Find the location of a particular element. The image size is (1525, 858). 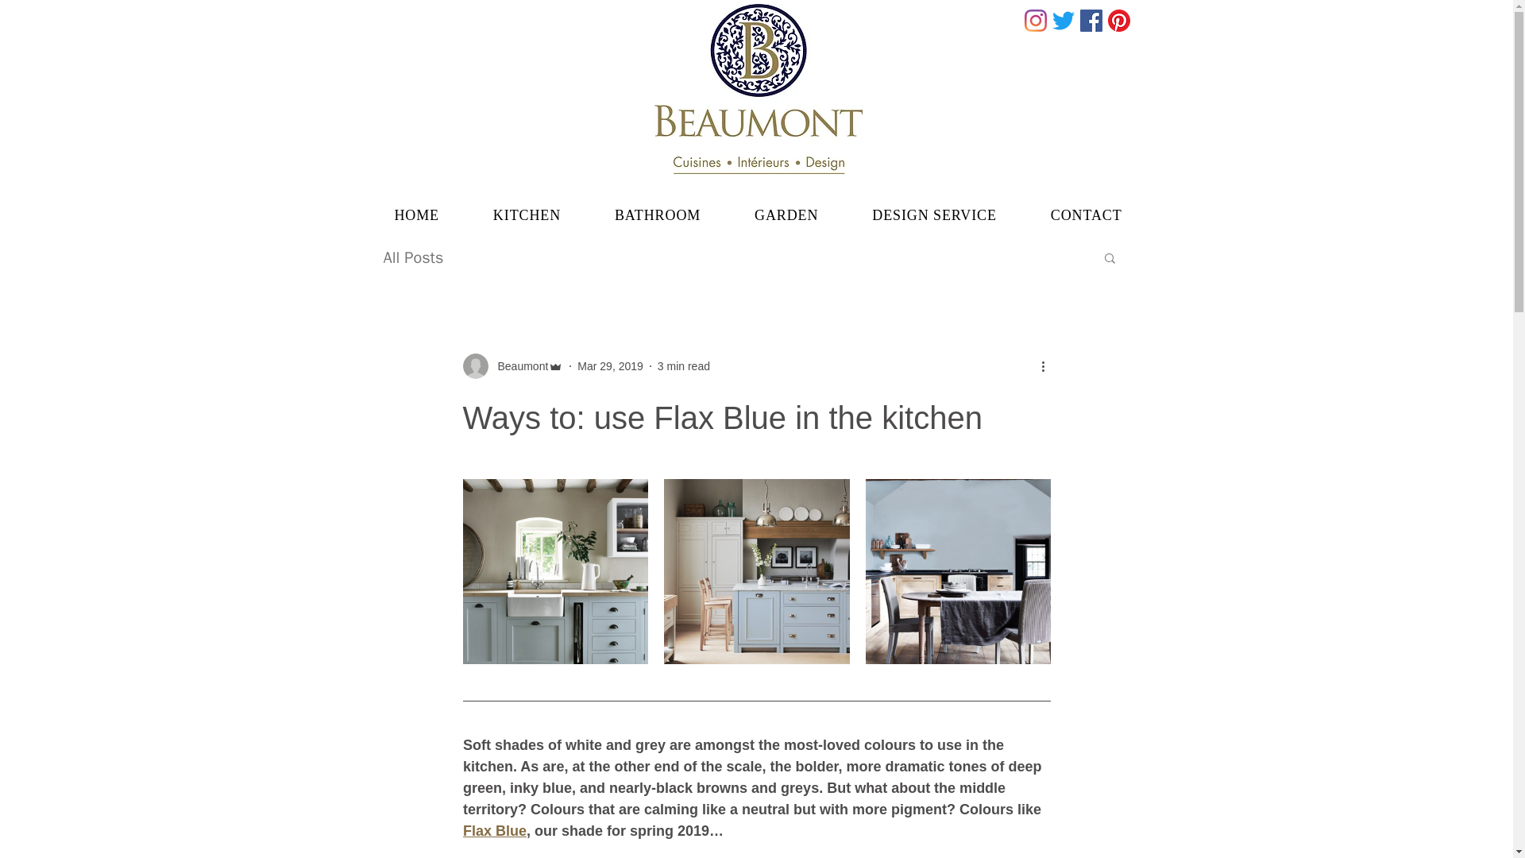

HOME is located at coordinates (416, 214).